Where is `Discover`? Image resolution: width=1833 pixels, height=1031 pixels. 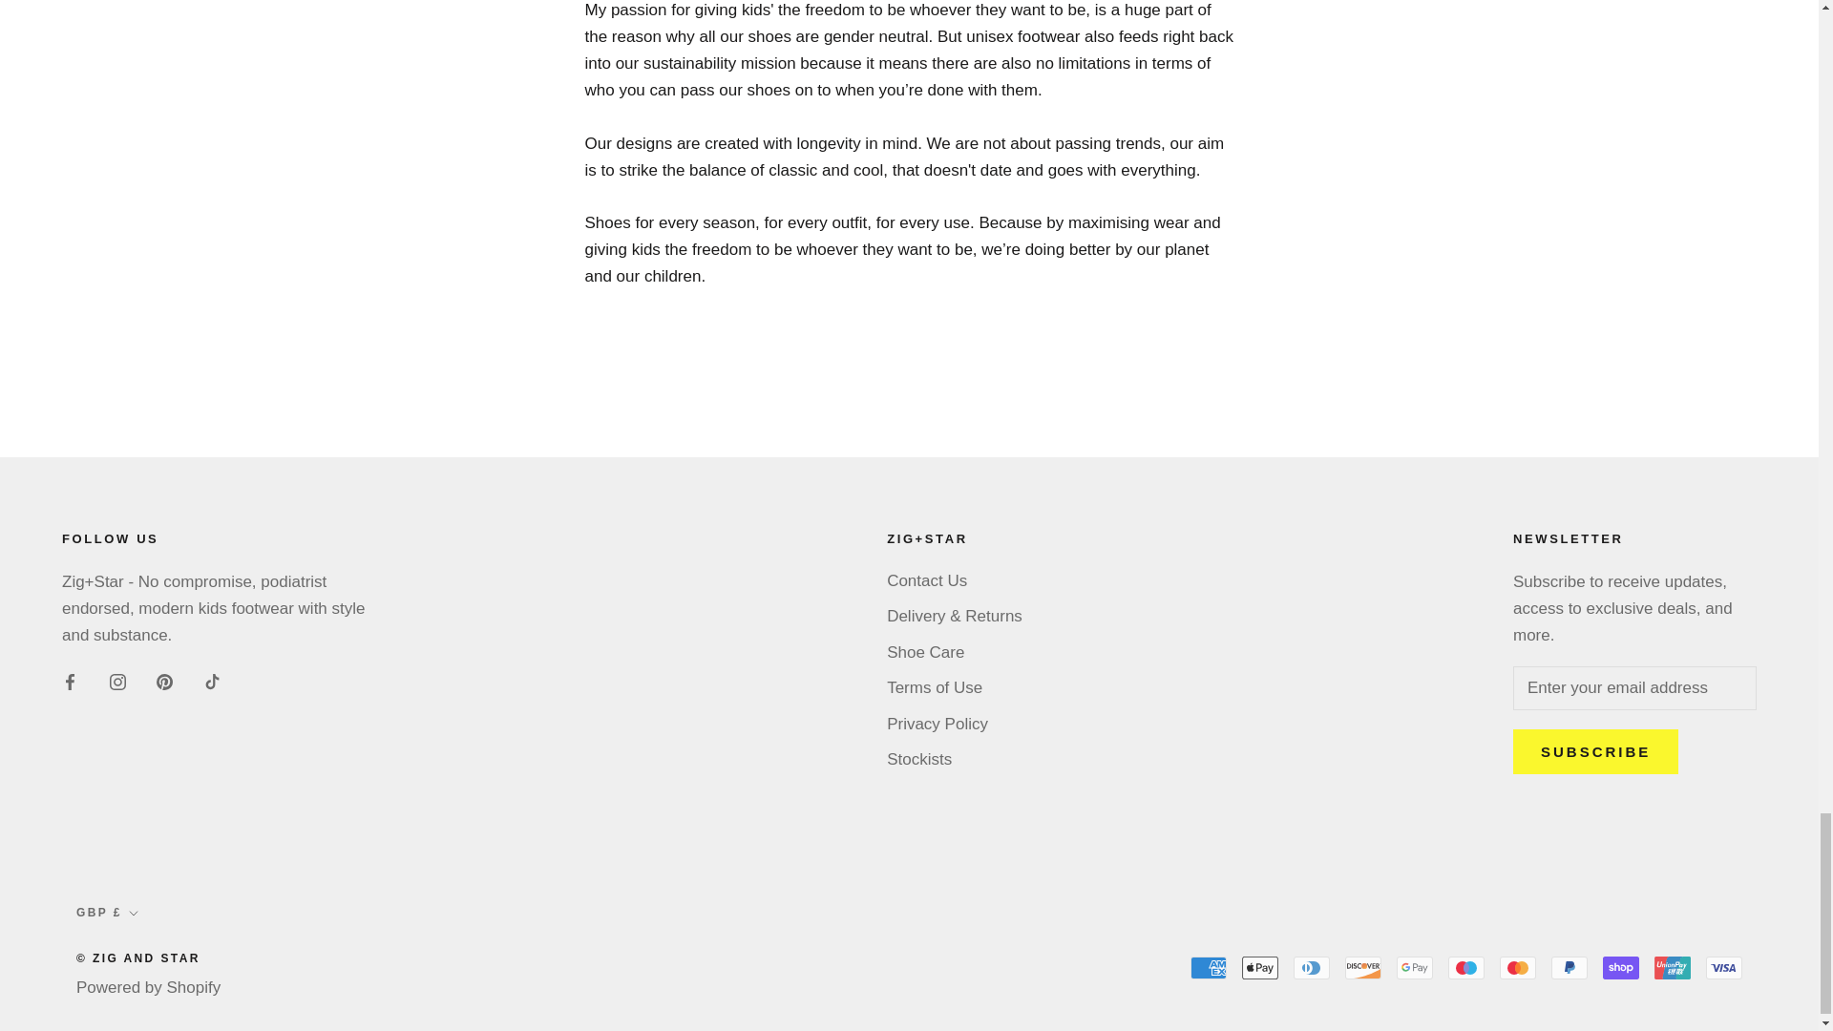
Discover is located at coordinates (1363, 968).